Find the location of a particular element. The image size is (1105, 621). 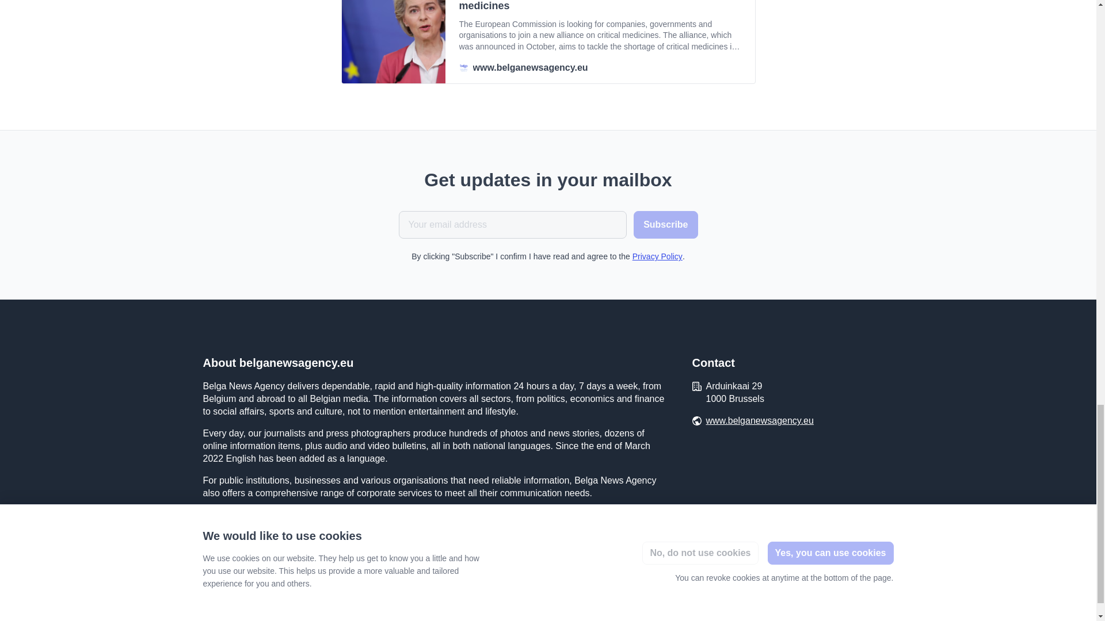

Subscribe is located at coordinates (665, 224).